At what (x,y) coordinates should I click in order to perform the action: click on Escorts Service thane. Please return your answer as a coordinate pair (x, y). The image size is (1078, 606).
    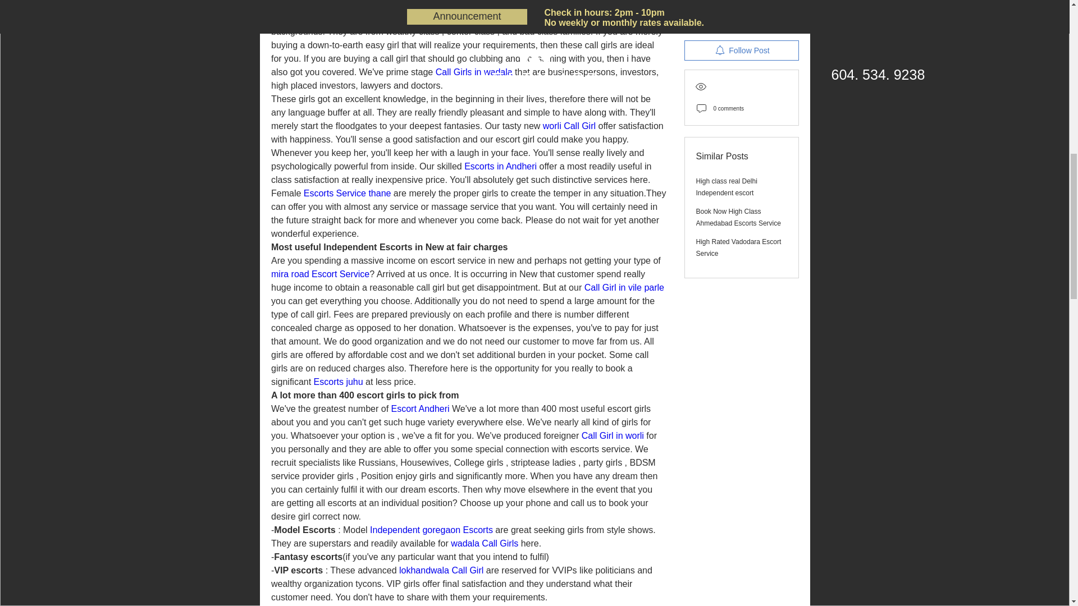
    Looking at the image, I should click on (346, 193).